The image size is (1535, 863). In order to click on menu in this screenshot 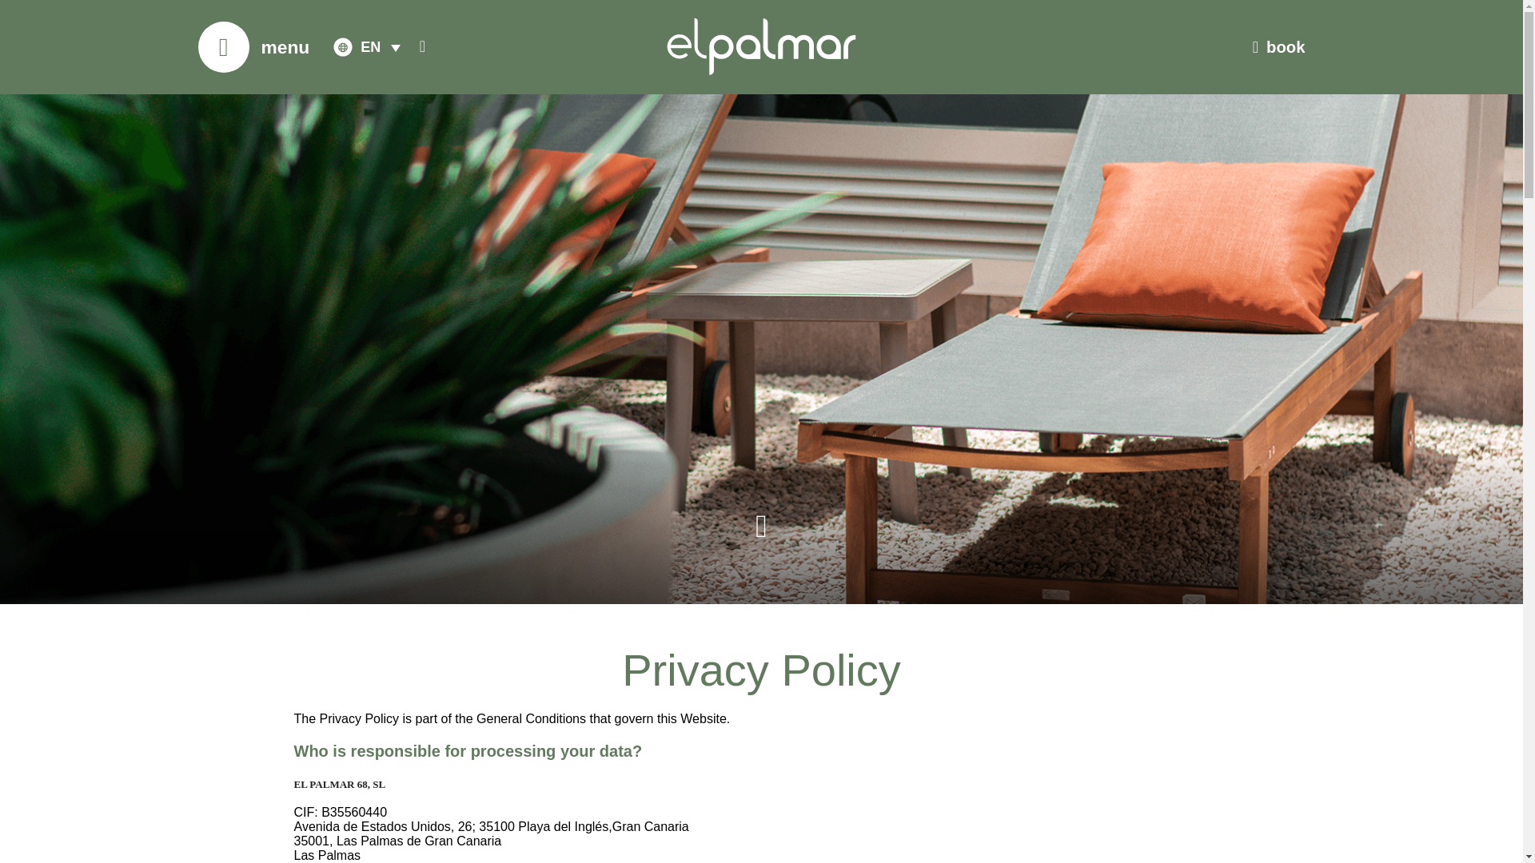, I will do `click(285, 47)`.